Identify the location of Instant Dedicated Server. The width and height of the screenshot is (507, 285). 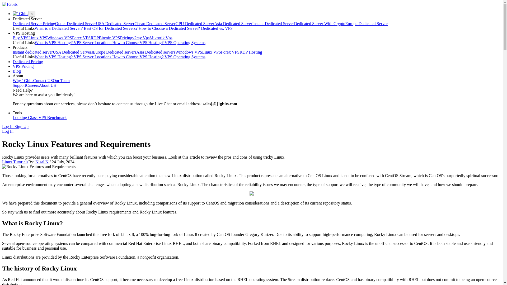
(273, 24).